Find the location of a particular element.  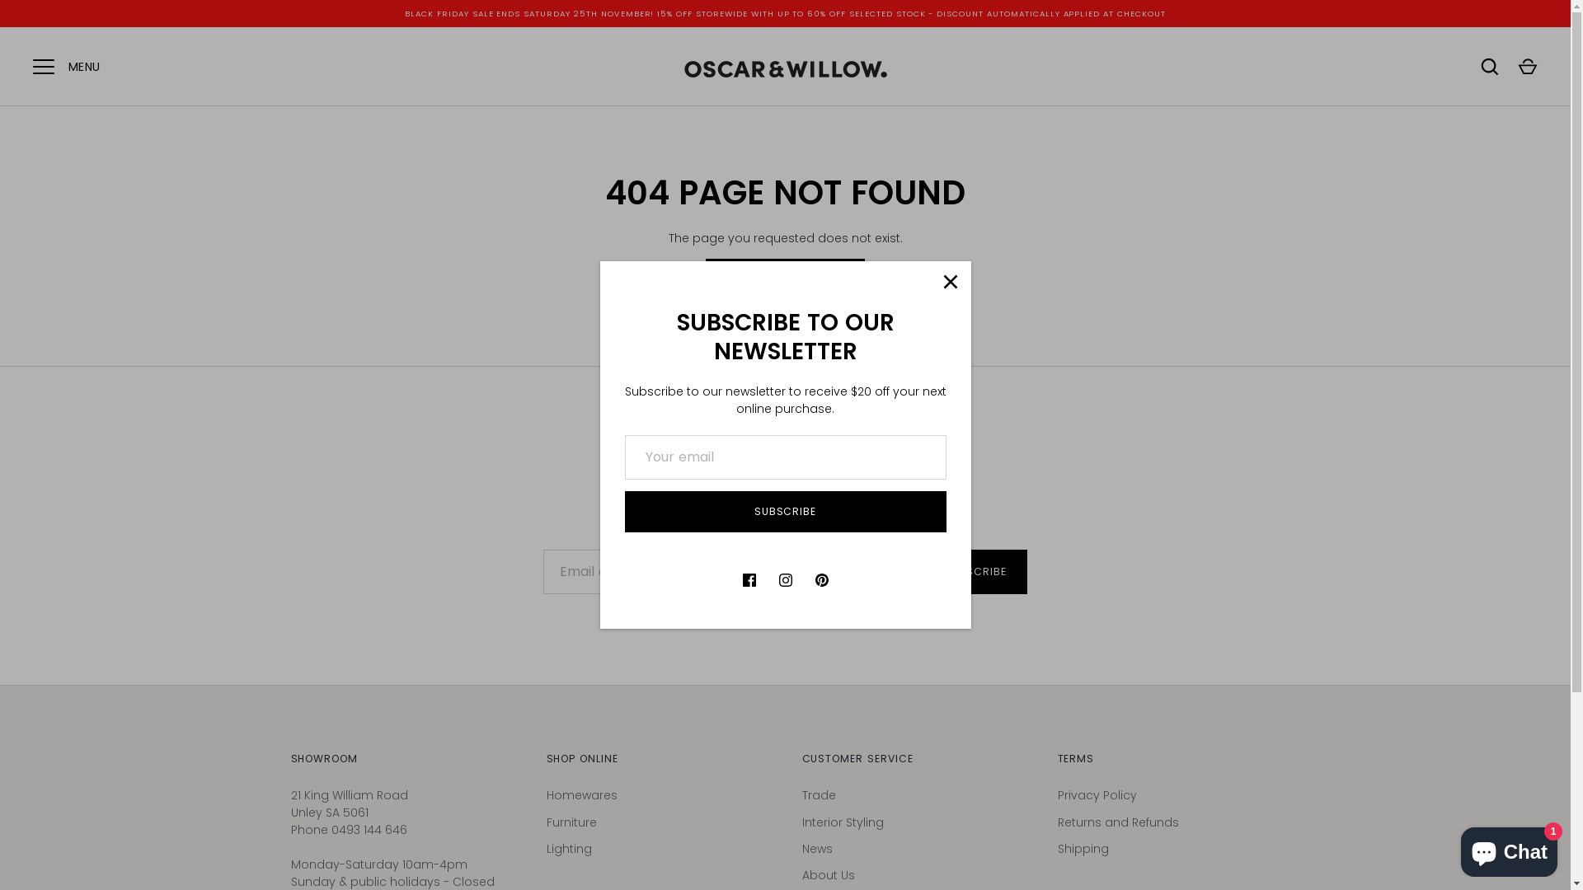

Shopify online store chat is located at coordinates (1509, 849).